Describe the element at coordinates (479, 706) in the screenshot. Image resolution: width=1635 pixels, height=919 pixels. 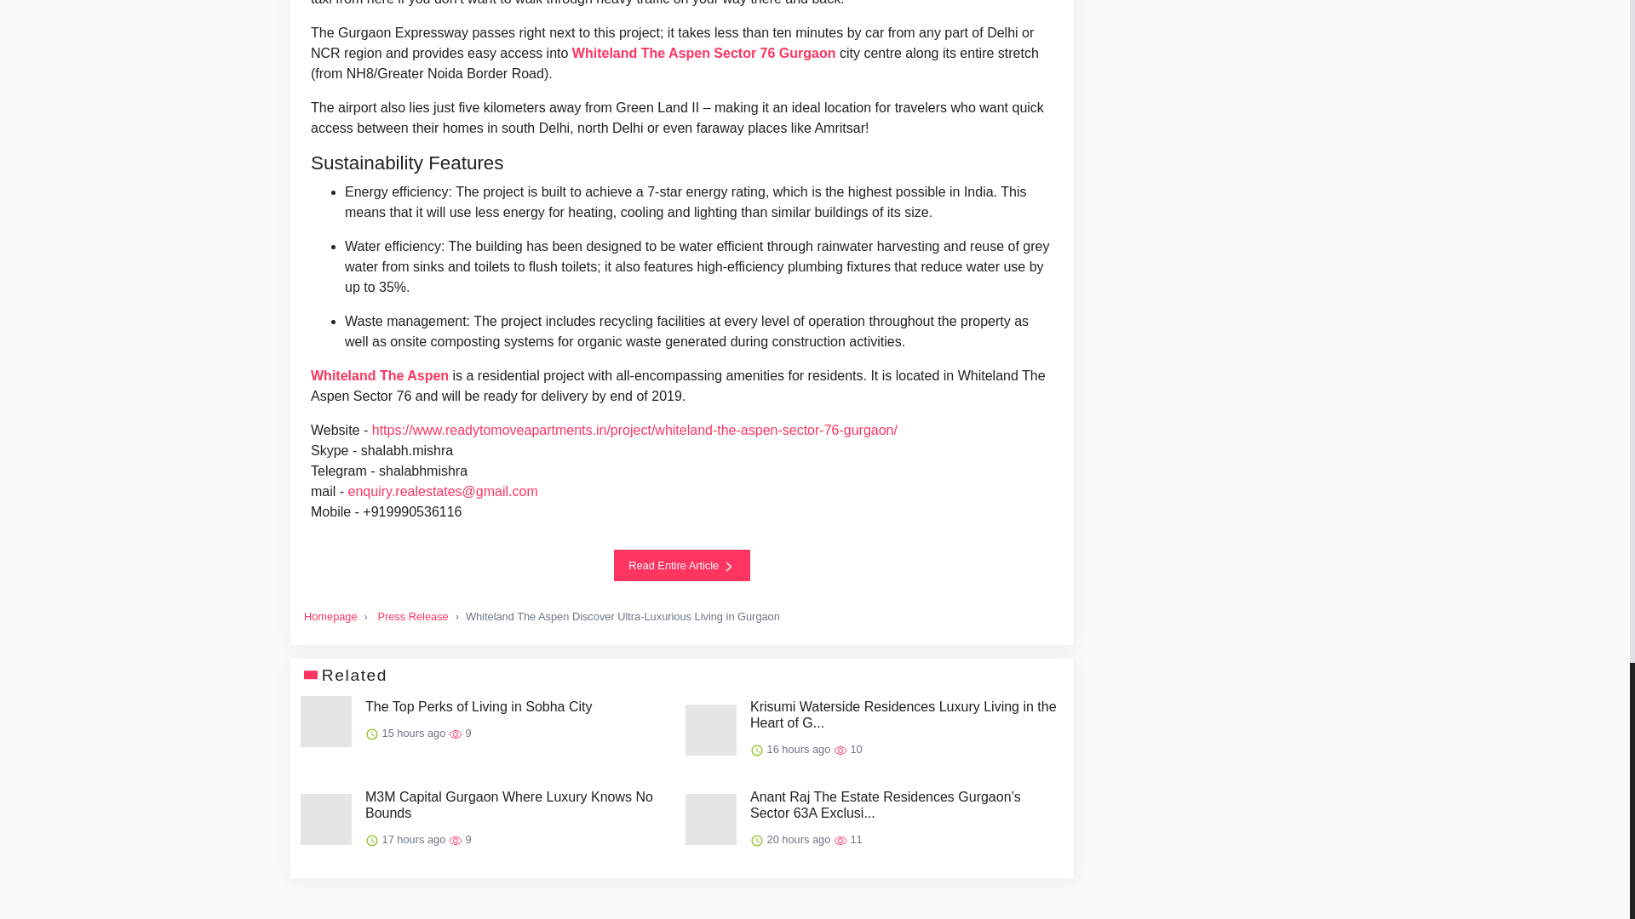
I see `The Top Perks of Living in Sobha City` at that location.